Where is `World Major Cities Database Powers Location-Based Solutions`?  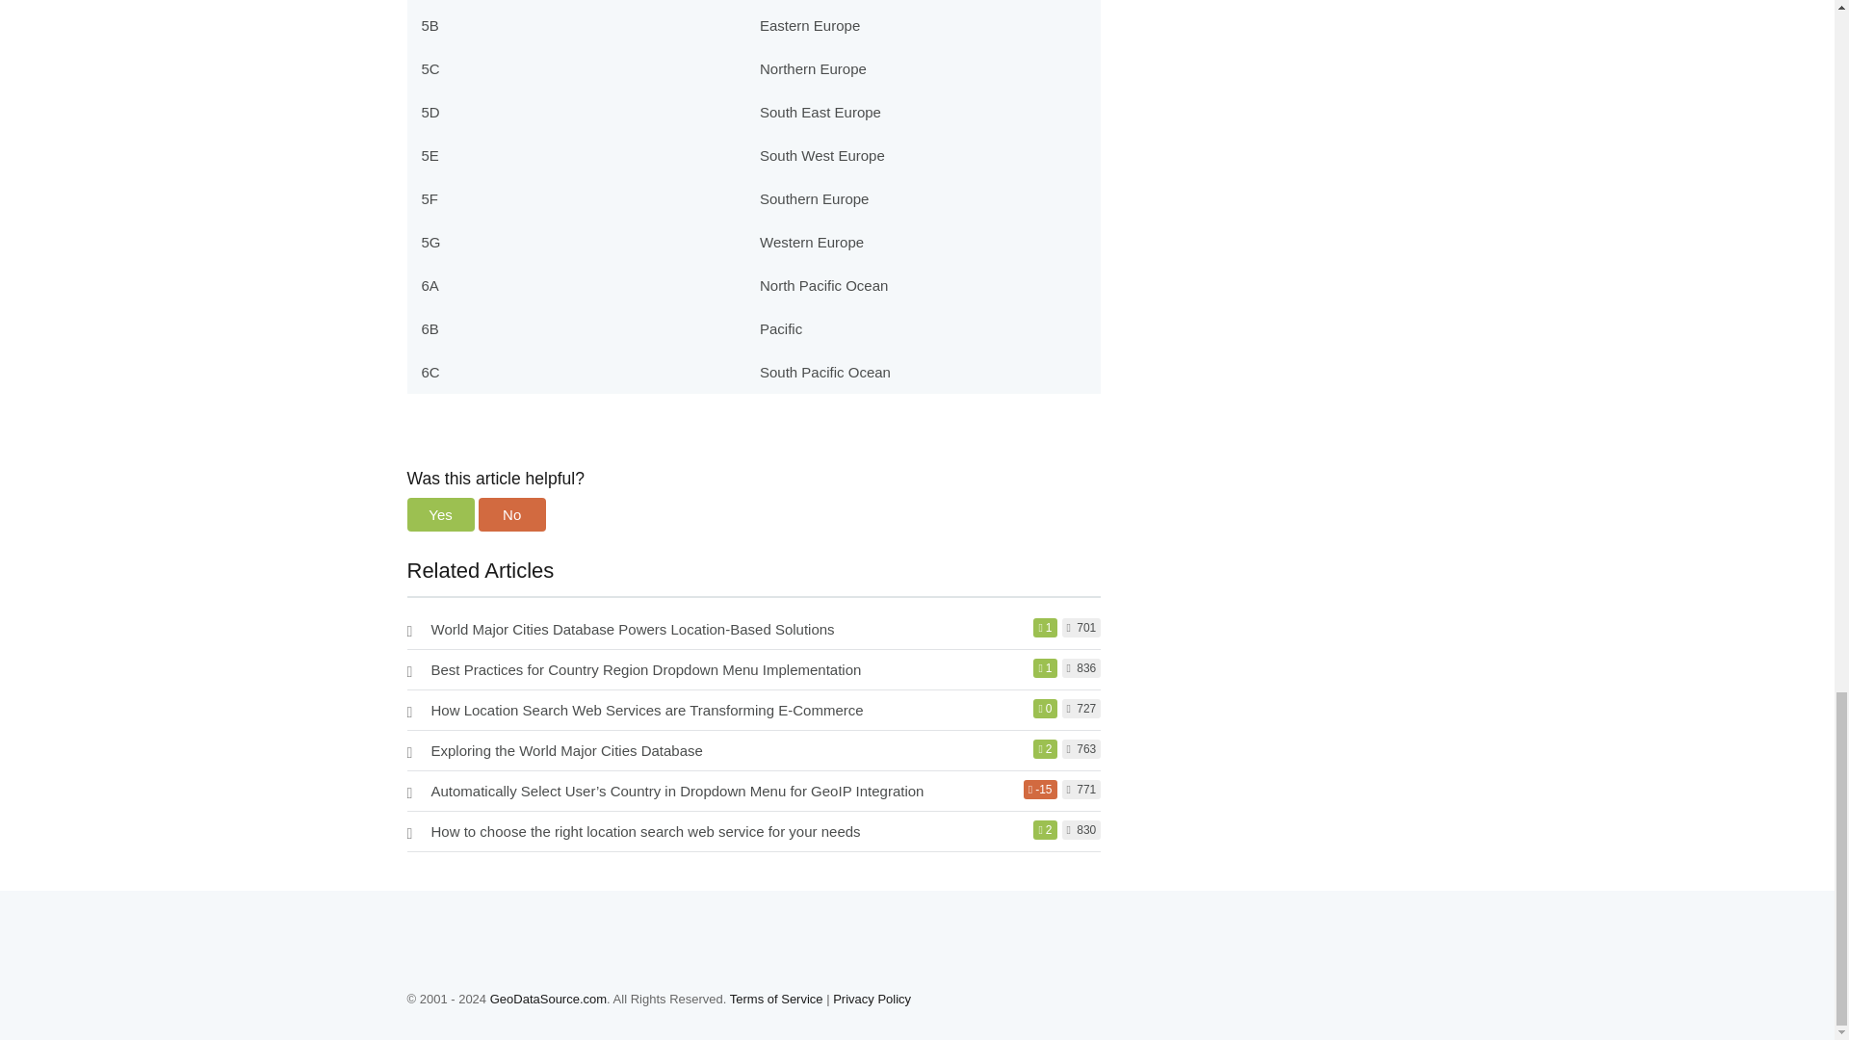
World Major Cities Database Powers Location-Based Solutions is located at coordinates (633, 629).